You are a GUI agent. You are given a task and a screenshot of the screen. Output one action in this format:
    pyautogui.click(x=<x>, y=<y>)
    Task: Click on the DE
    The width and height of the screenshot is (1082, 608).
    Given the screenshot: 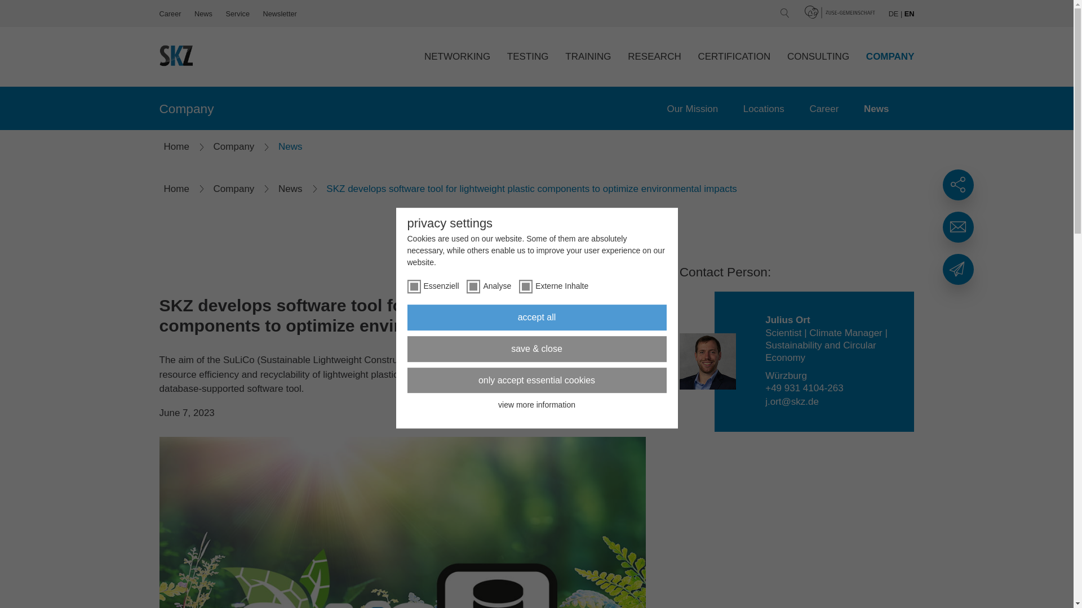 What is the action you would take?
    pyautogui.click(x=894, y=14)
    